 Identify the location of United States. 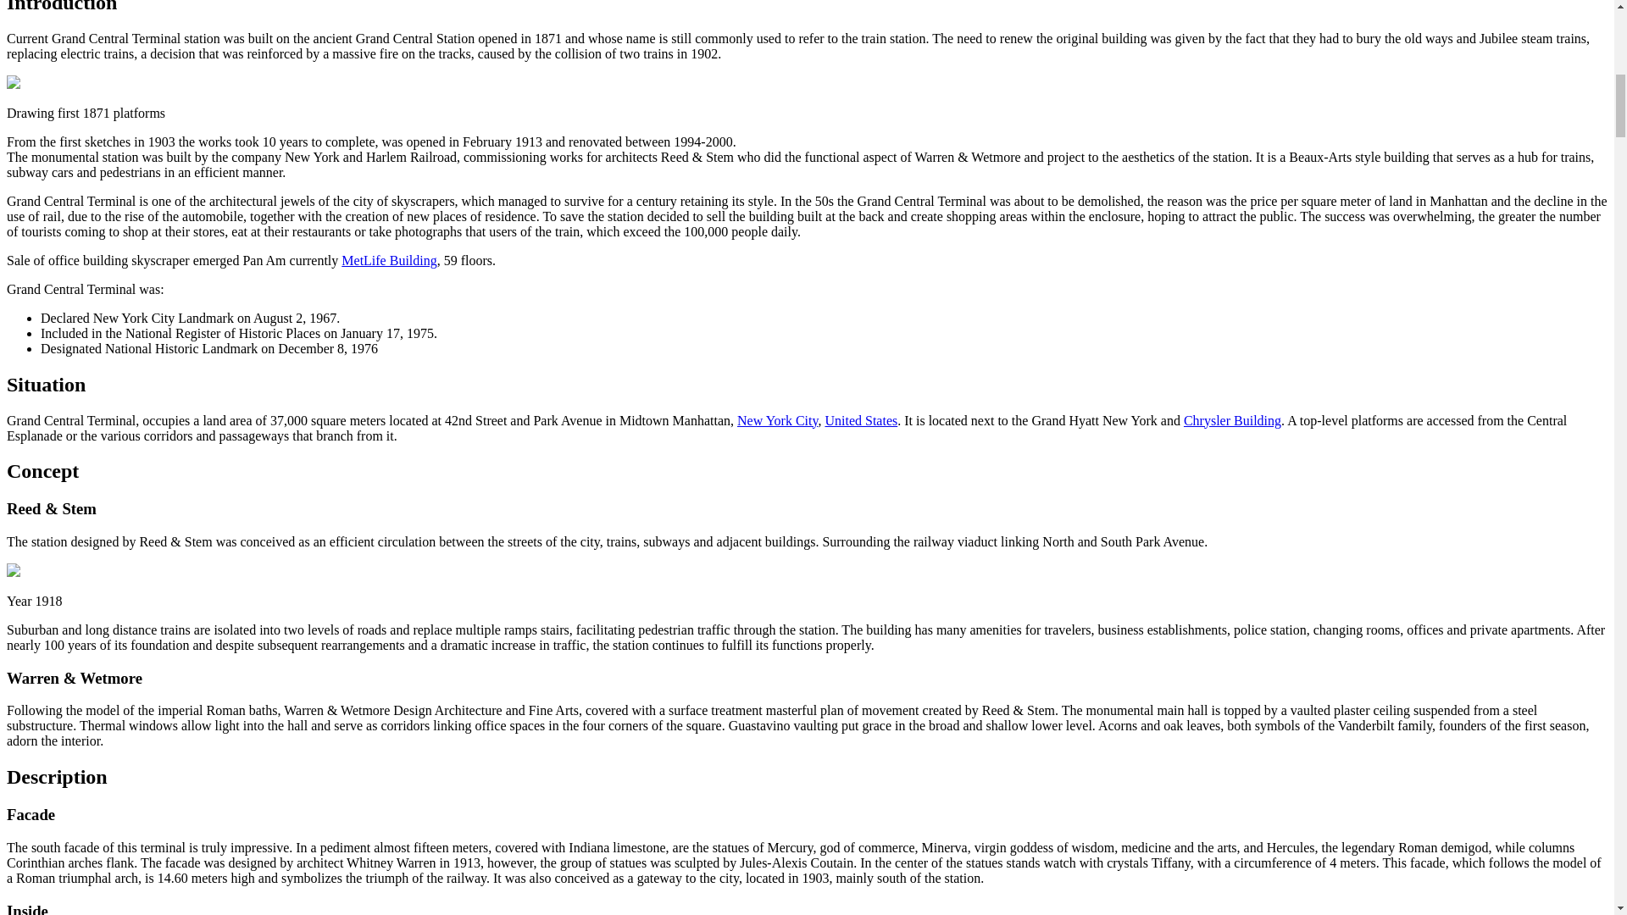
(861, 420).